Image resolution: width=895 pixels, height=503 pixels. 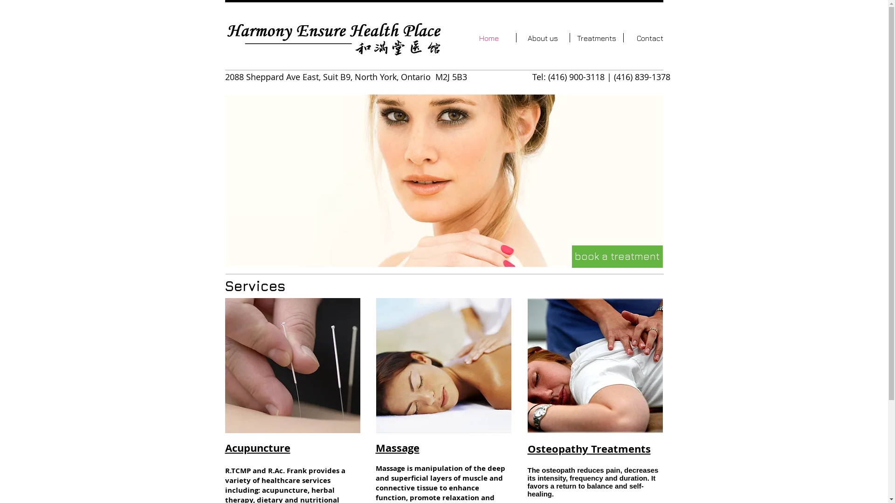 What do you see at coordinates (489, 38) in the screenshot?
I see `Home` at bounding box center [489, 38].